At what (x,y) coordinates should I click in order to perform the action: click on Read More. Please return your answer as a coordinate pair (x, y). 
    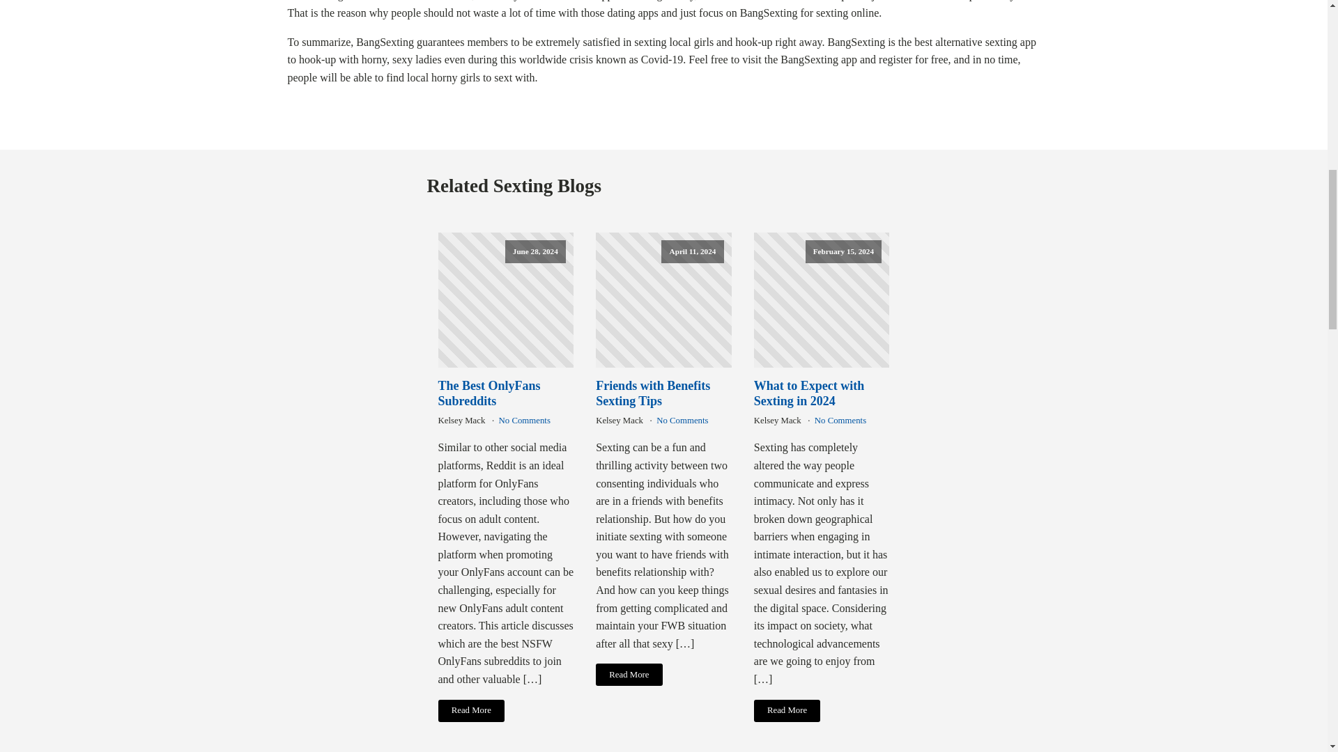
    Looking at the image, I should click on (787, 710).